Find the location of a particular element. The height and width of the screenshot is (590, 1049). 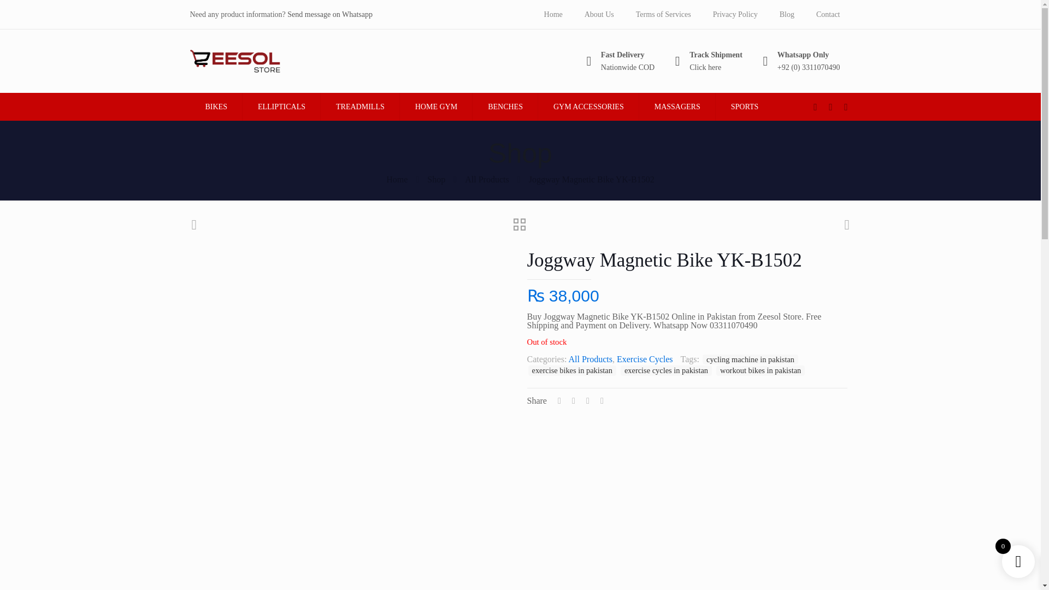

MASSAGERS is located at coordinates (677, 107).